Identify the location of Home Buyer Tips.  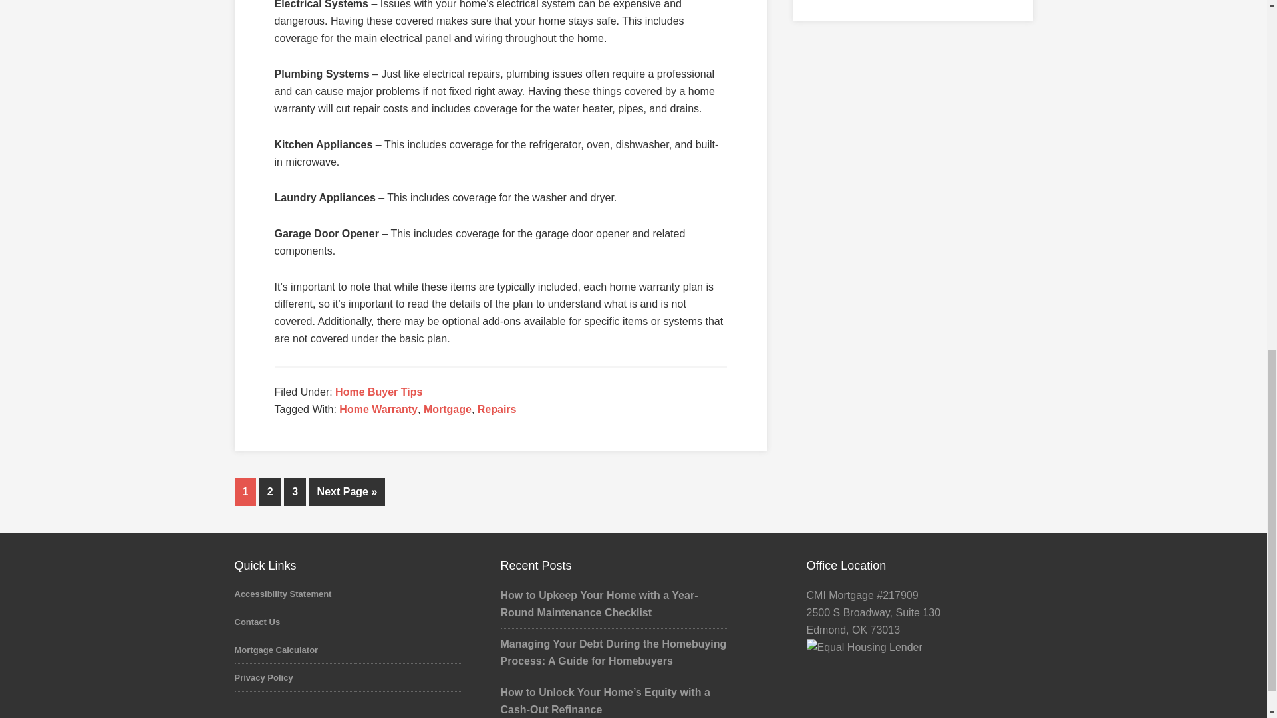
(378, 392).